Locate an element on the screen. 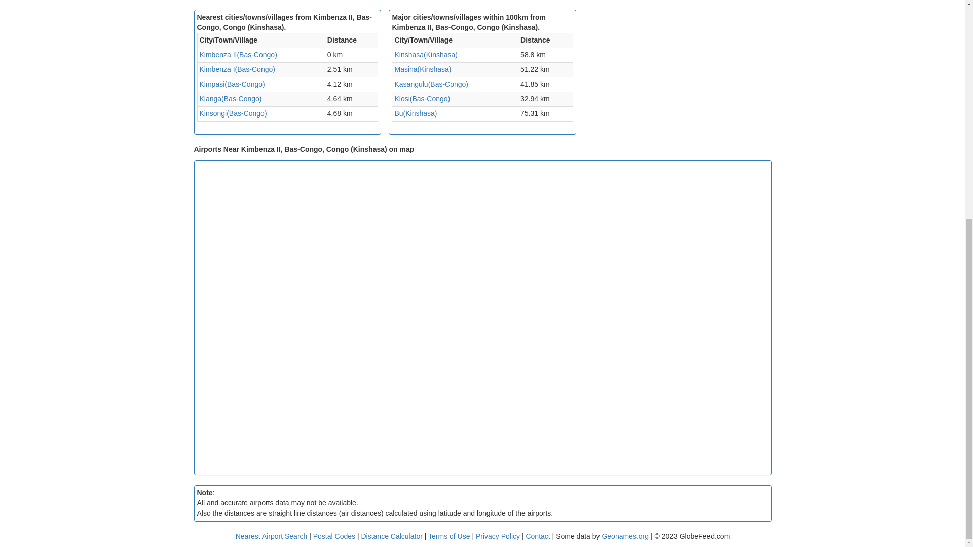 The width and height of the screenshot is (973, 547). Postal Codes is located at coordinates (334, 536).